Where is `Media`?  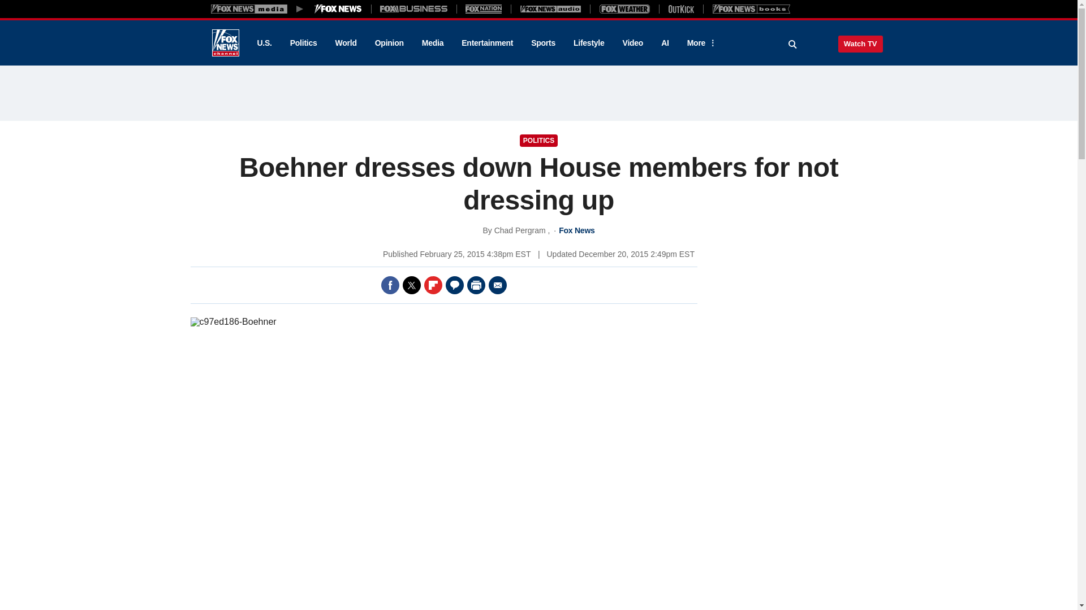 Media is located at coordinates (432, 43).